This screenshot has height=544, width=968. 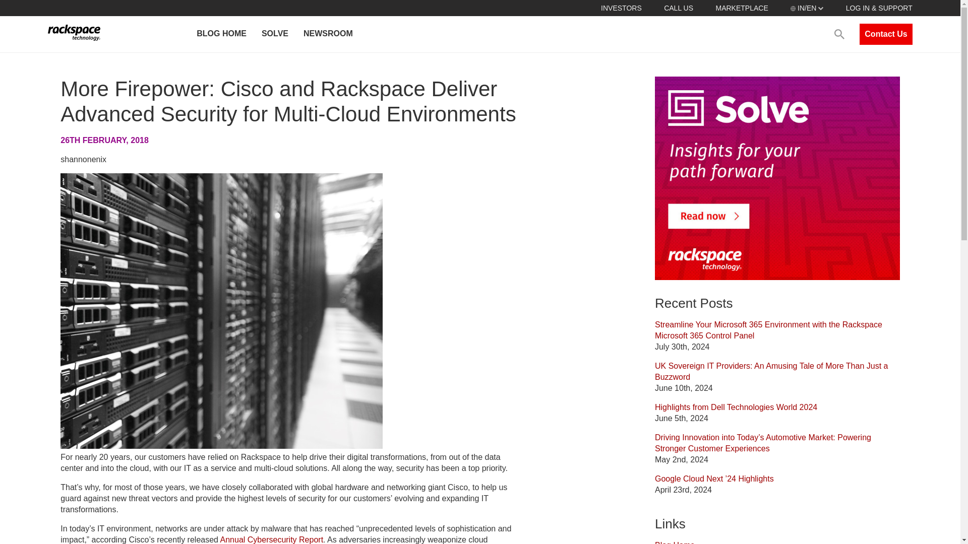 I want to click on MARKETPLACE, so click(x=741, y=8).